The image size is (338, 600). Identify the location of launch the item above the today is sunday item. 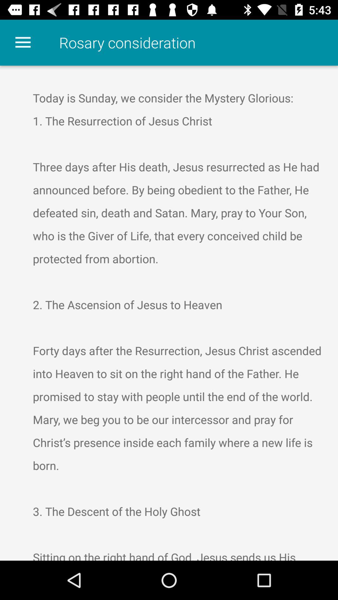
(23, 42).